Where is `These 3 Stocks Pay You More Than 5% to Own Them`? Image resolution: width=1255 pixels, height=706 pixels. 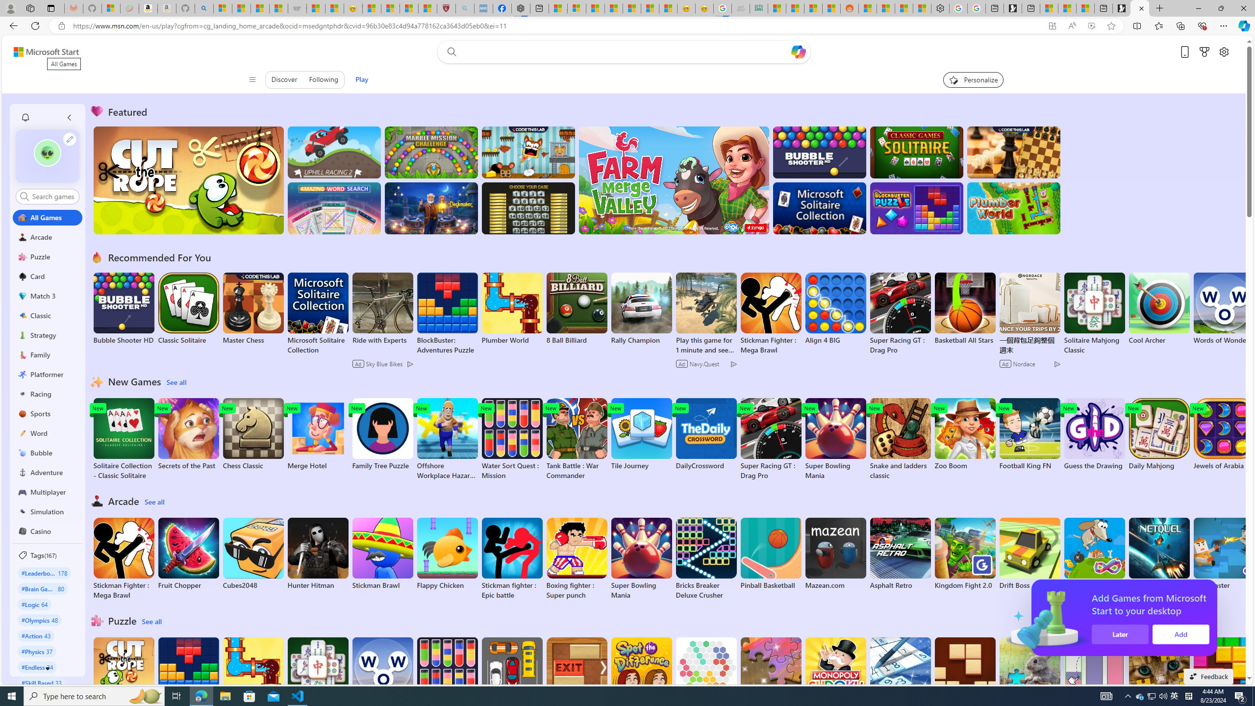
These 3 Stocks Pay You More Than 5% to Own Them is located at coordinates (1085, 8).